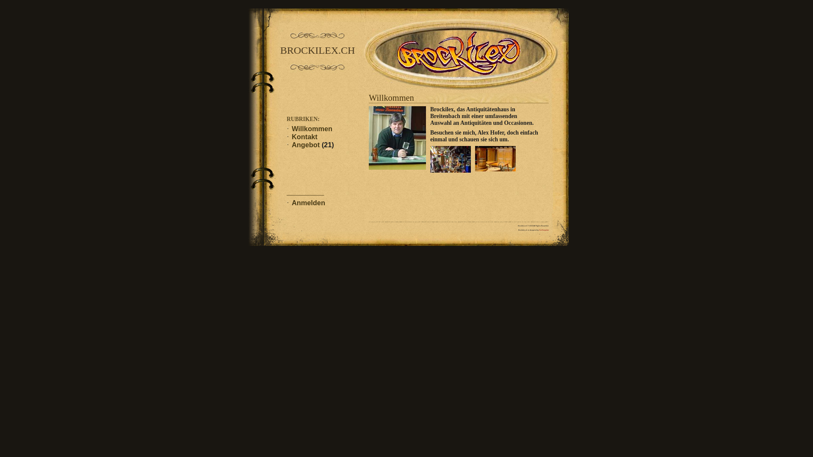 This screenshot has width=813, height=457. What do you see at coordinates (305, 137) in the screenshot?
I see `Kontakt` at bounding box center [305, 137].